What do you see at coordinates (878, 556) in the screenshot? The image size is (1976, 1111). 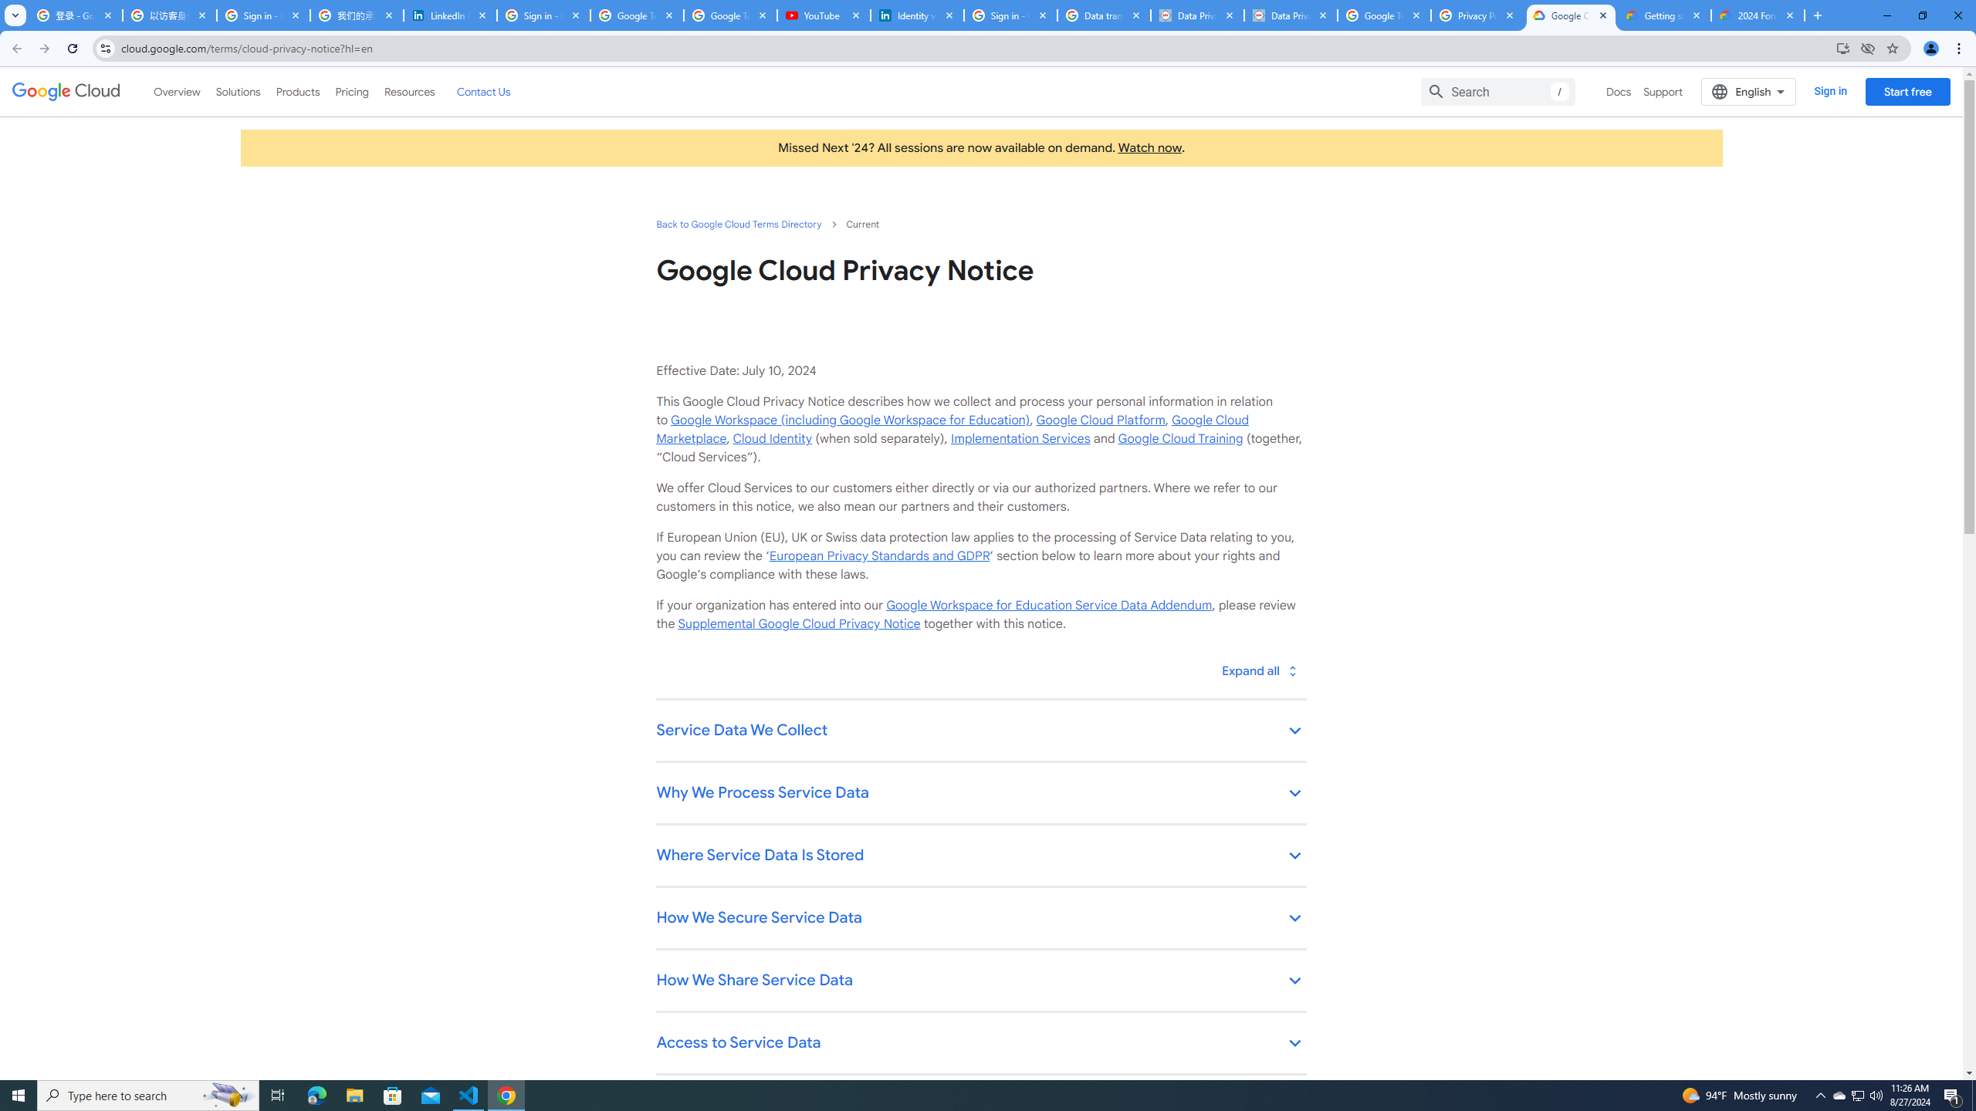 I see `European Privacy Standards and GDPR` at bounding box center [878, 556].